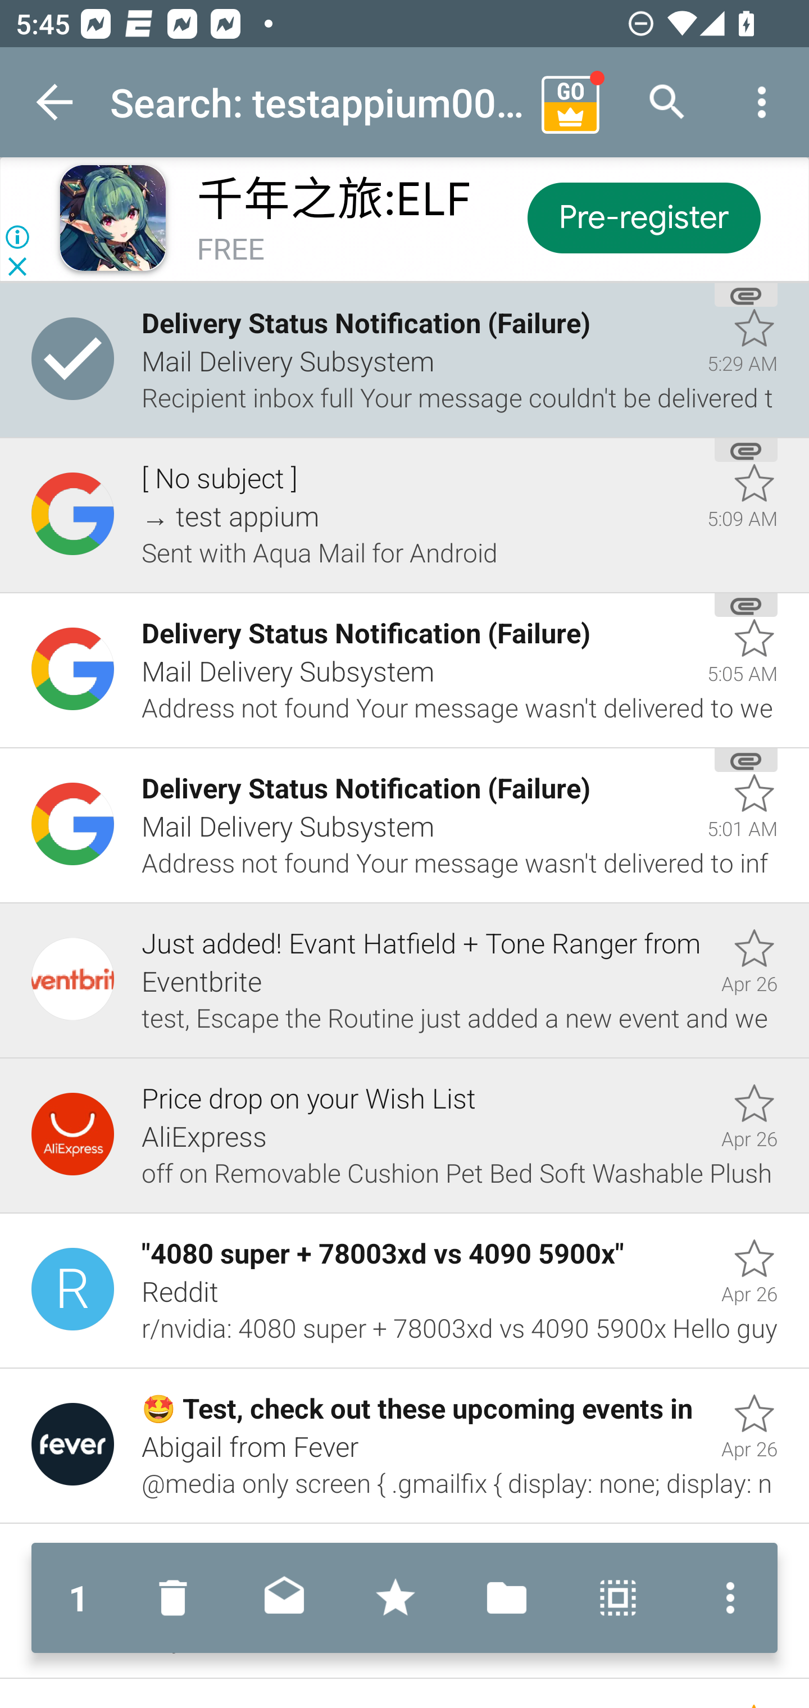 This screenshot has height=1708, width=809. I want to click on Select all, so click(618, 1598).